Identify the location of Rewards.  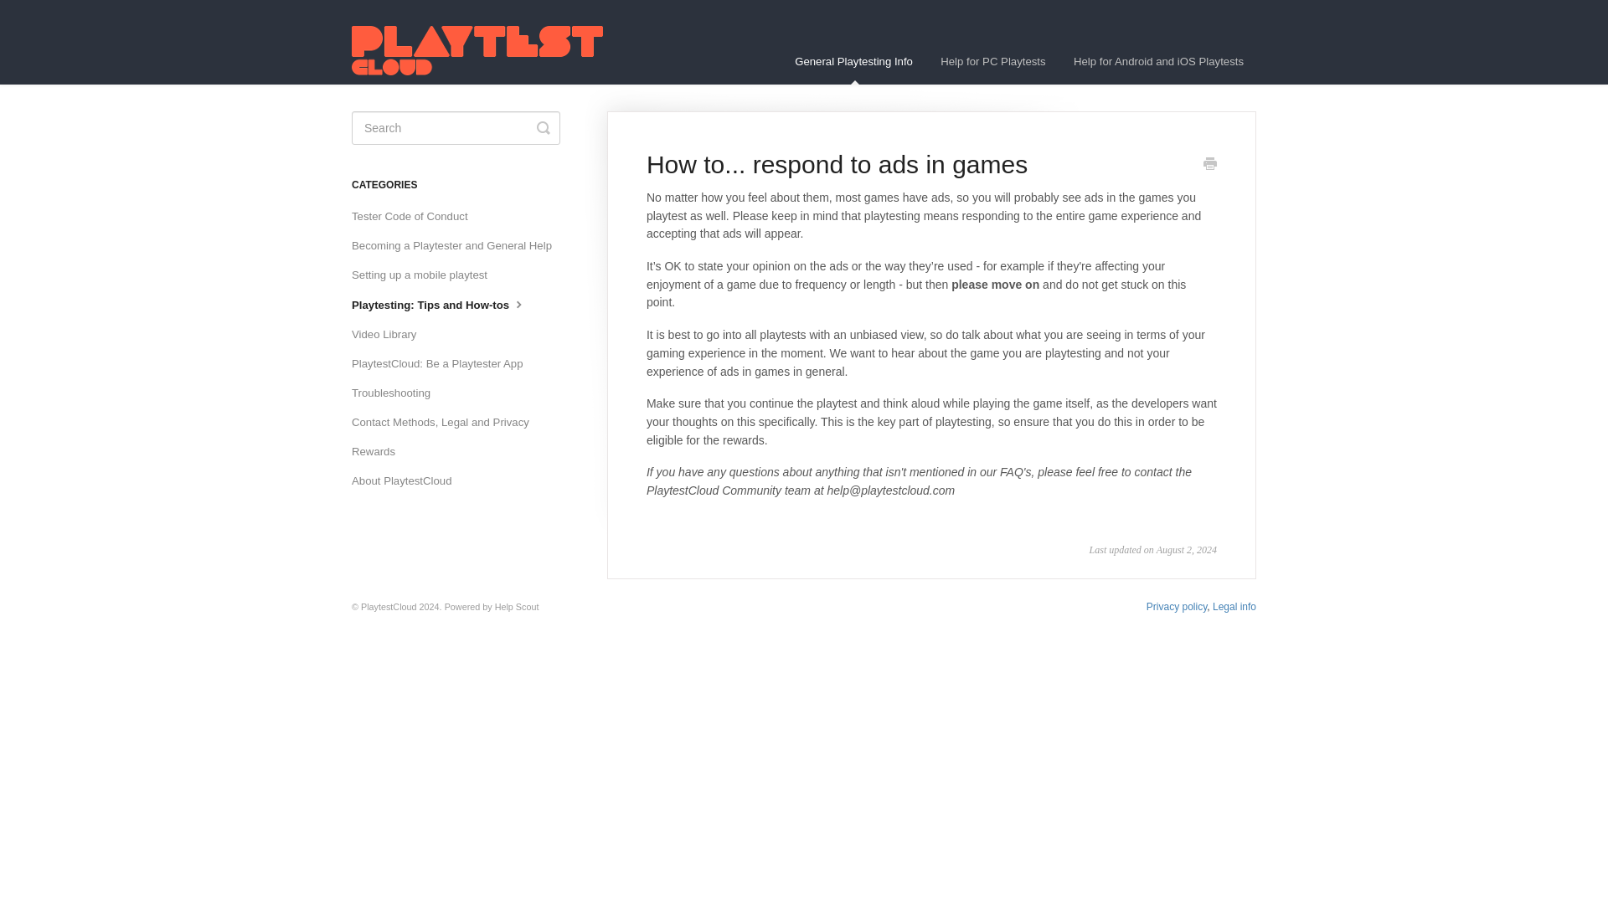
(380, 452).